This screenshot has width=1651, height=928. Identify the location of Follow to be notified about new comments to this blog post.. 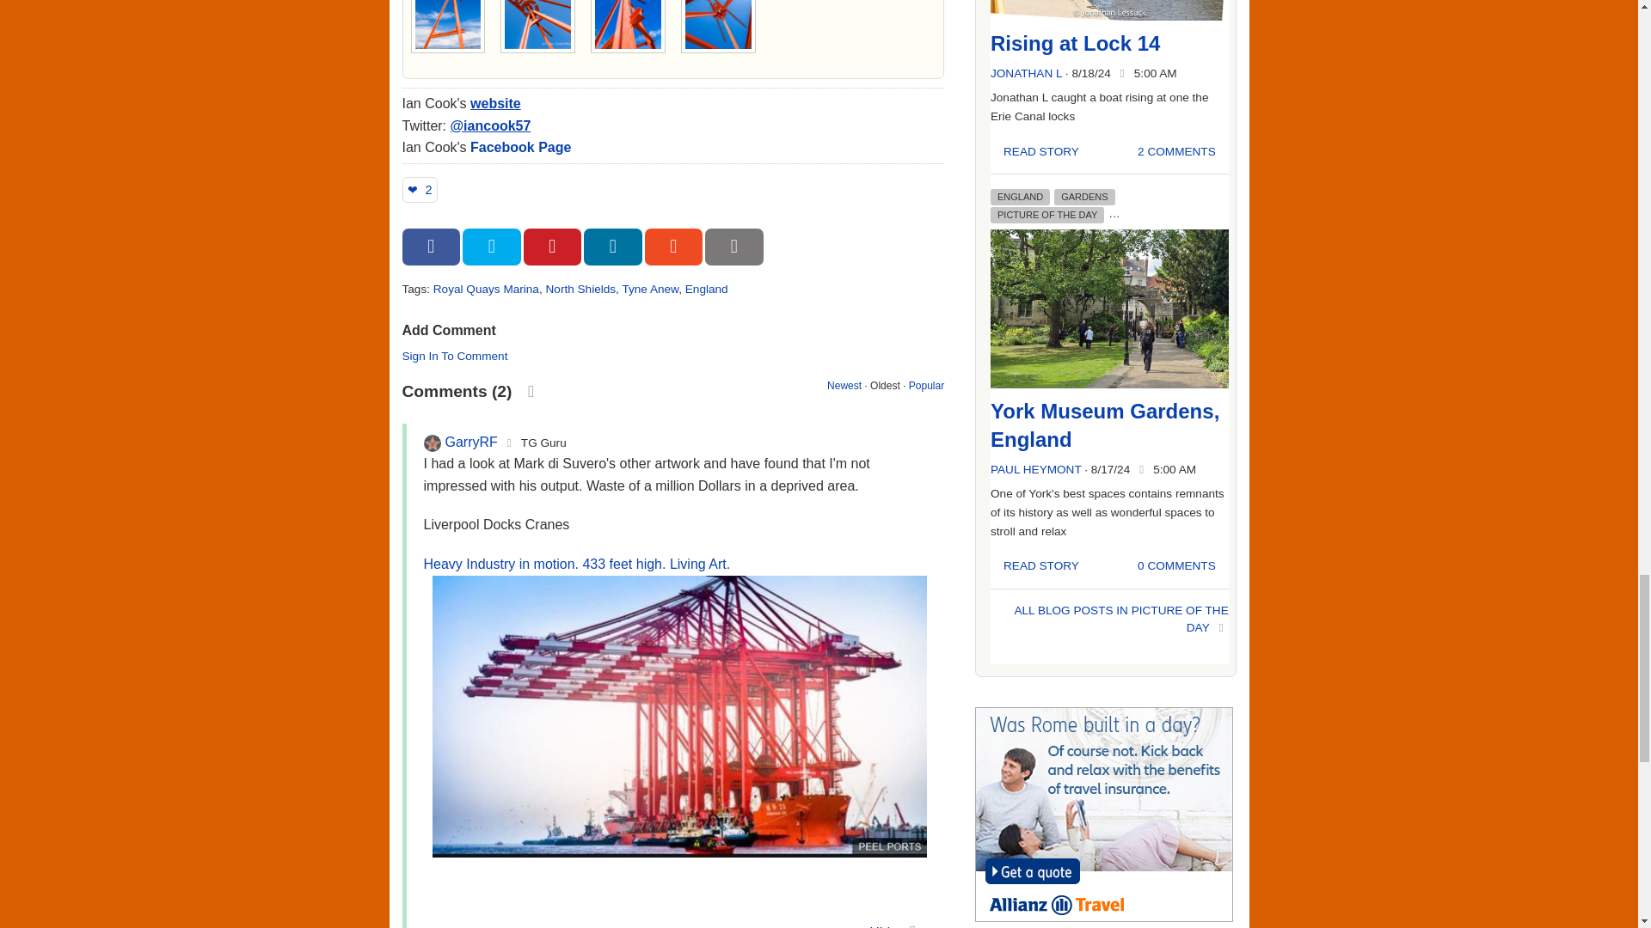
(531, 390).